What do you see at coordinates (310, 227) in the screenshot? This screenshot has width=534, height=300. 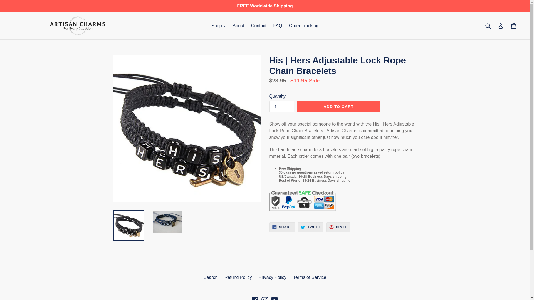 I see `Artisan Charms on Facebook` at bounding box center [310, 227].